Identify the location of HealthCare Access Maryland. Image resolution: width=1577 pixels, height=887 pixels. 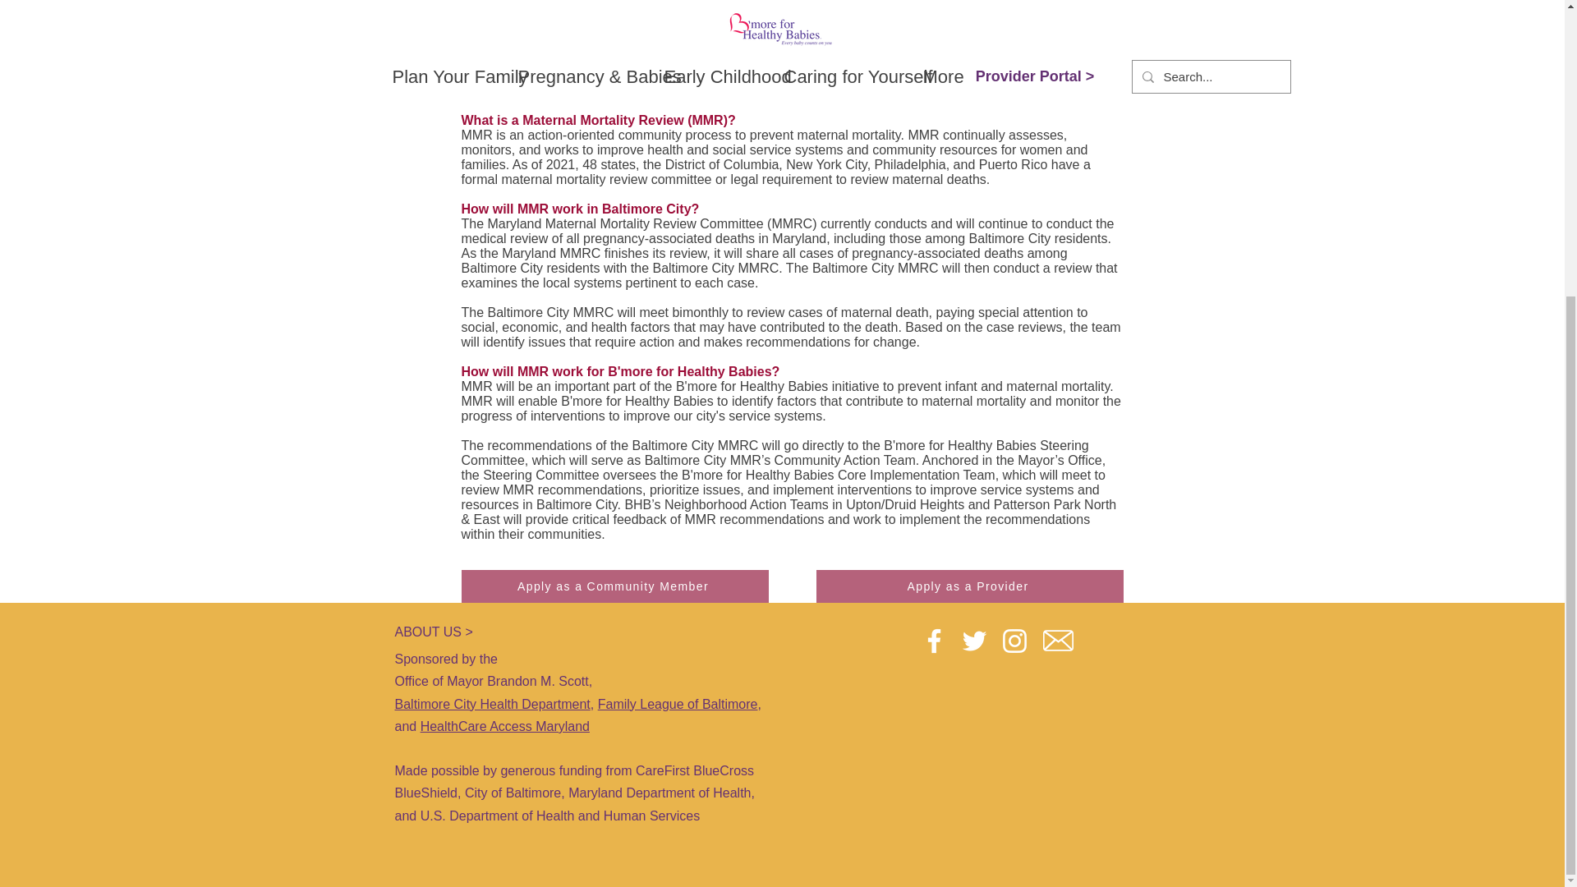
(505, 726).